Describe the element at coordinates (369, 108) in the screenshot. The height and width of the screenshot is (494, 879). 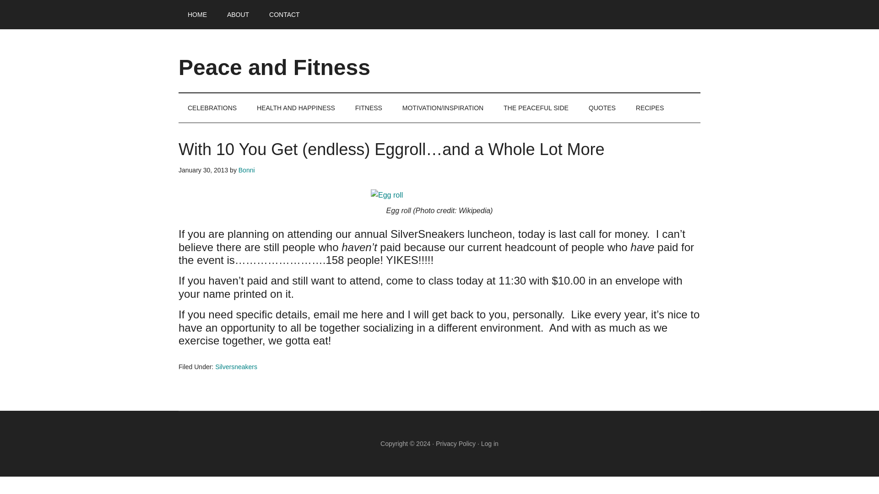
I see `FITNESS` at that location.